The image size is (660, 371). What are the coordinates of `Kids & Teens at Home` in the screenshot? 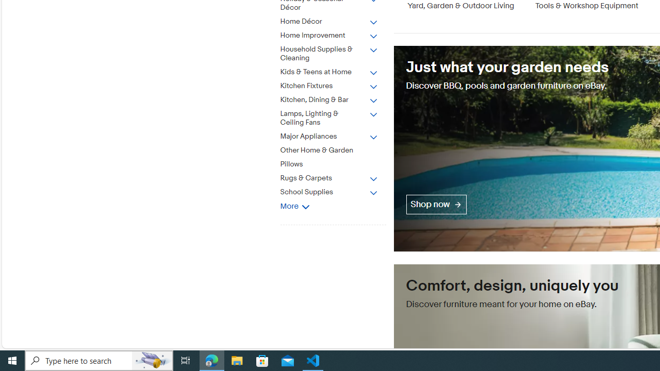 It's located at (337, 70).